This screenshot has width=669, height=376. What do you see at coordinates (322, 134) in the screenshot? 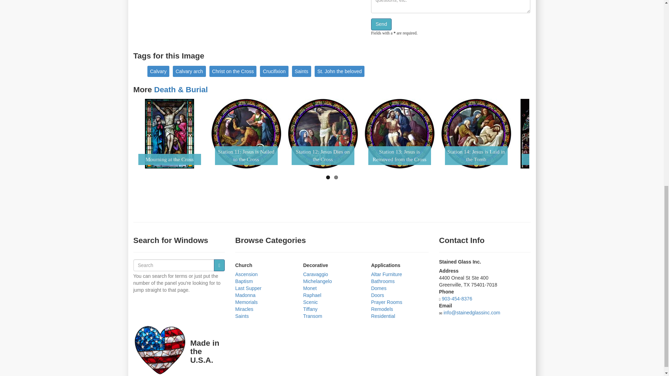
I see `Station 12: Jesus Dies on the Cross` at bounding box center [322, 134].